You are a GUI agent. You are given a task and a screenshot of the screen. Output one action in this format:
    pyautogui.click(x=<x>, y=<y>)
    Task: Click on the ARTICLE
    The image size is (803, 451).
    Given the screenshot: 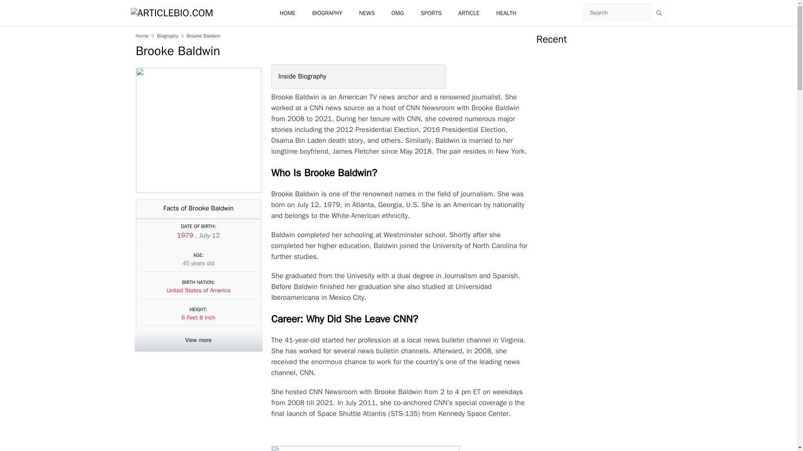 What is the action you would take?
    pyautogui.click(x=469, y=13)
    